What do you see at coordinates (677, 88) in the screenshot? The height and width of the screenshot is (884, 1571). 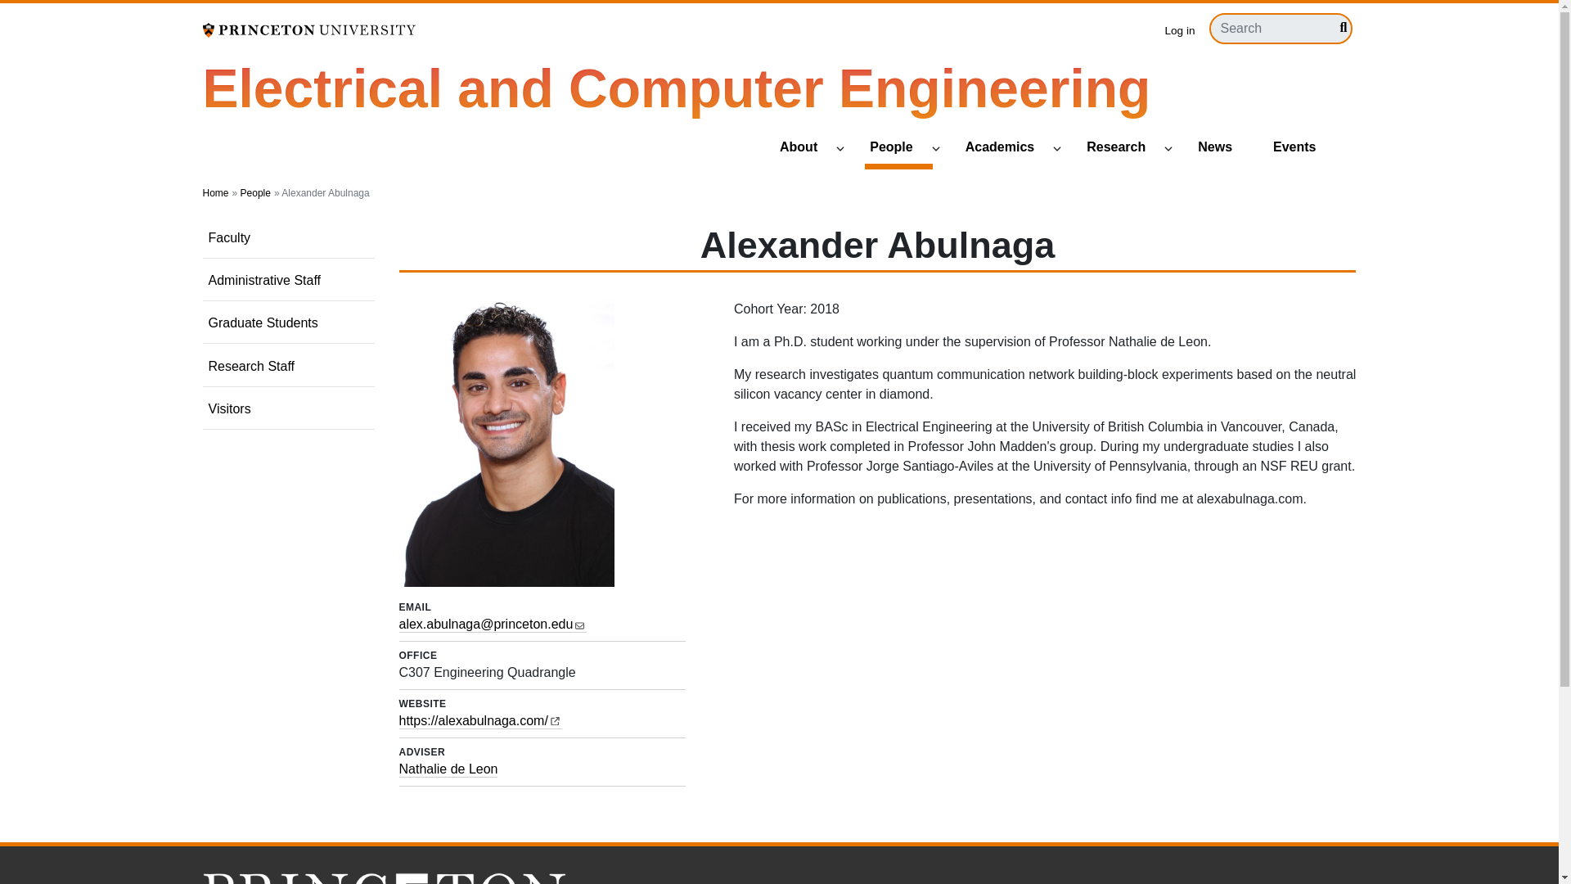 I see `Home` at bounding box center [677, 88].